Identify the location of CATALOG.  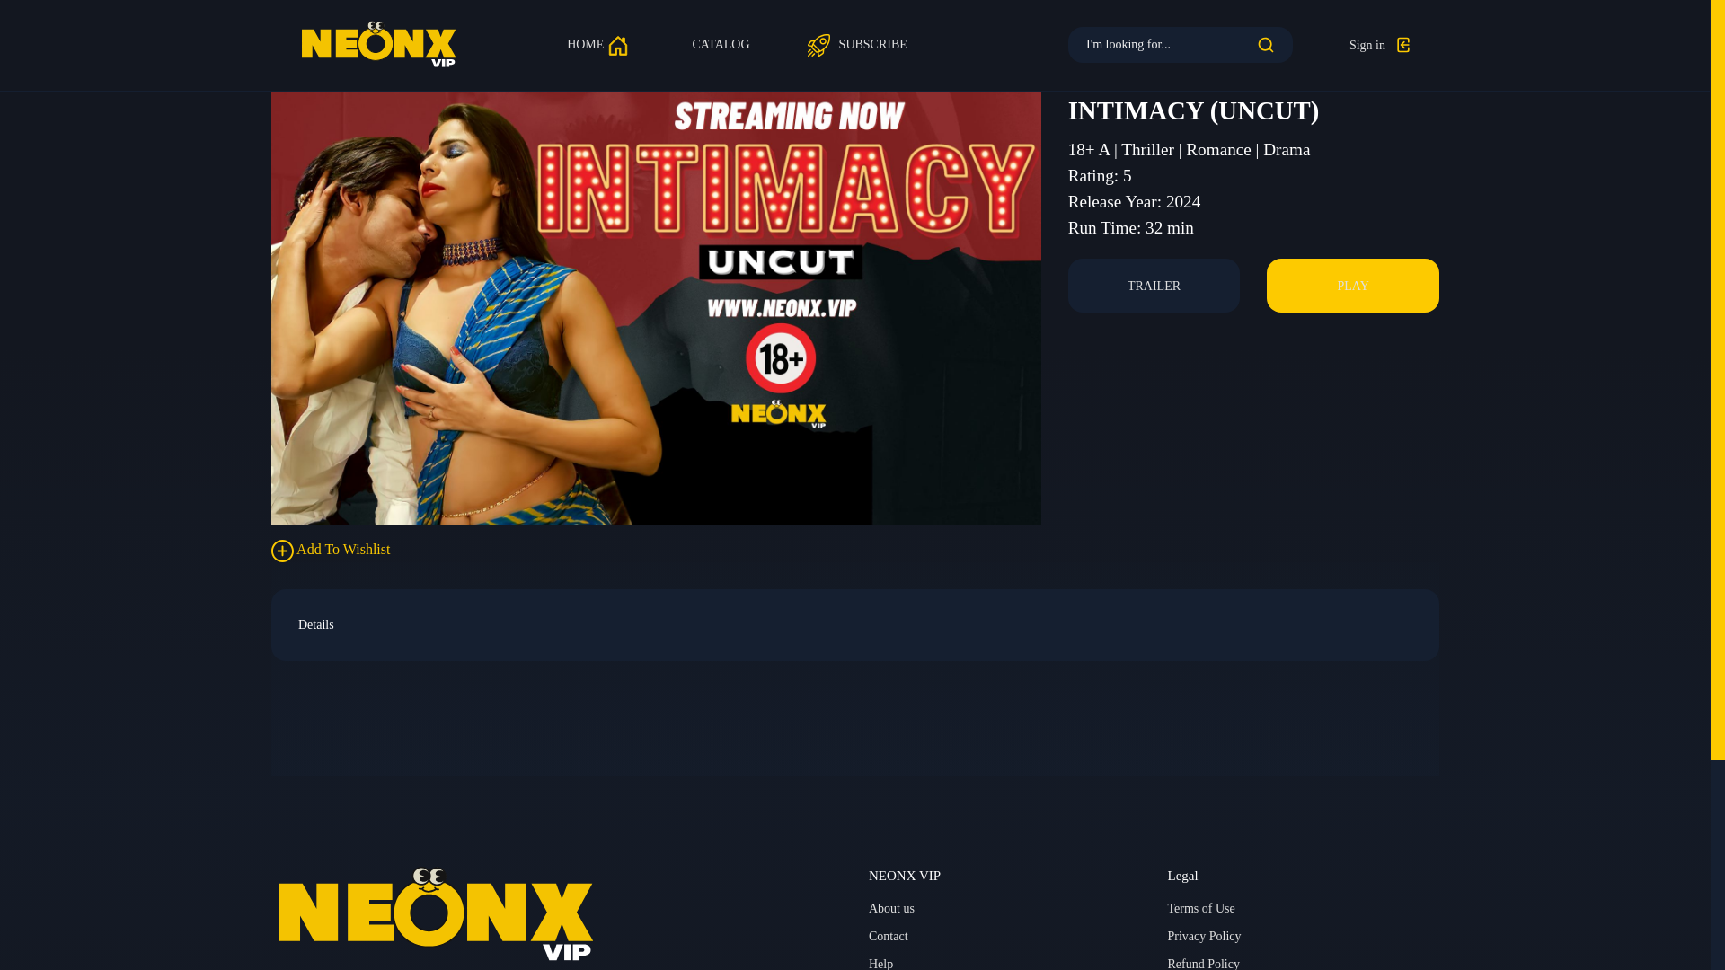
(720, 44).